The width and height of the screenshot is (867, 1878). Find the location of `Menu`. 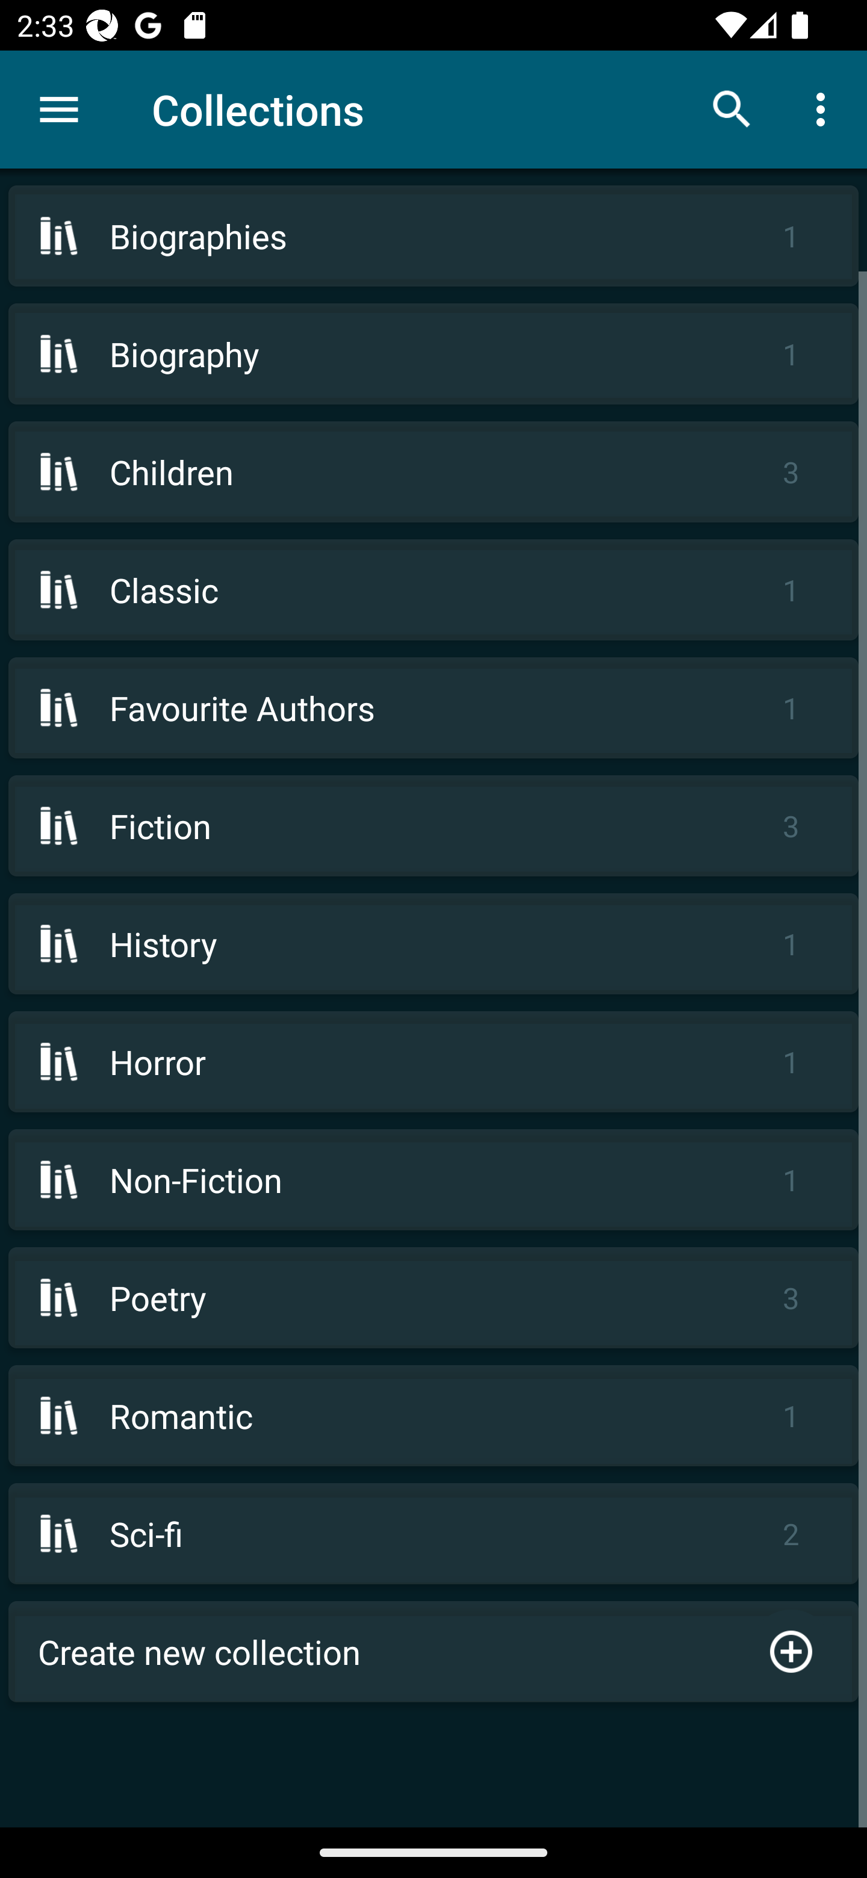

Menu is located at coordinates (59, 110).